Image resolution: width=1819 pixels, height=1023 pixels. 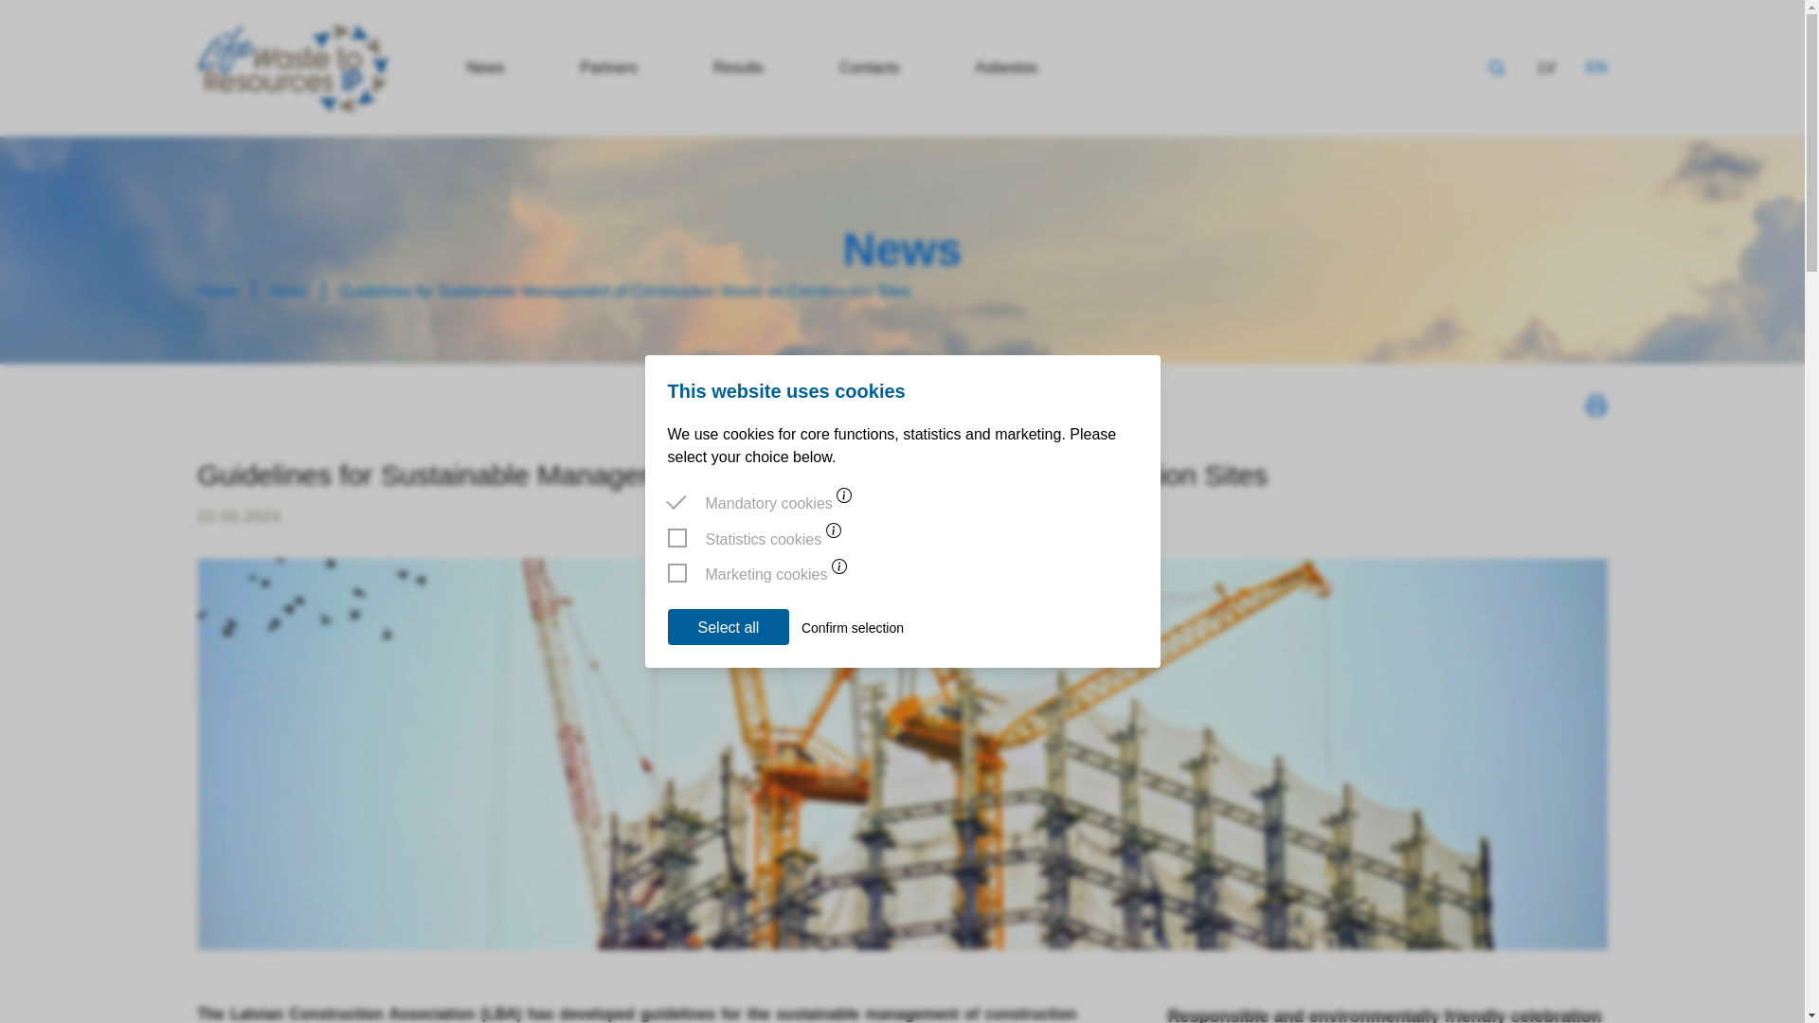 I want to click on Partners, so click(x=609, y=66).